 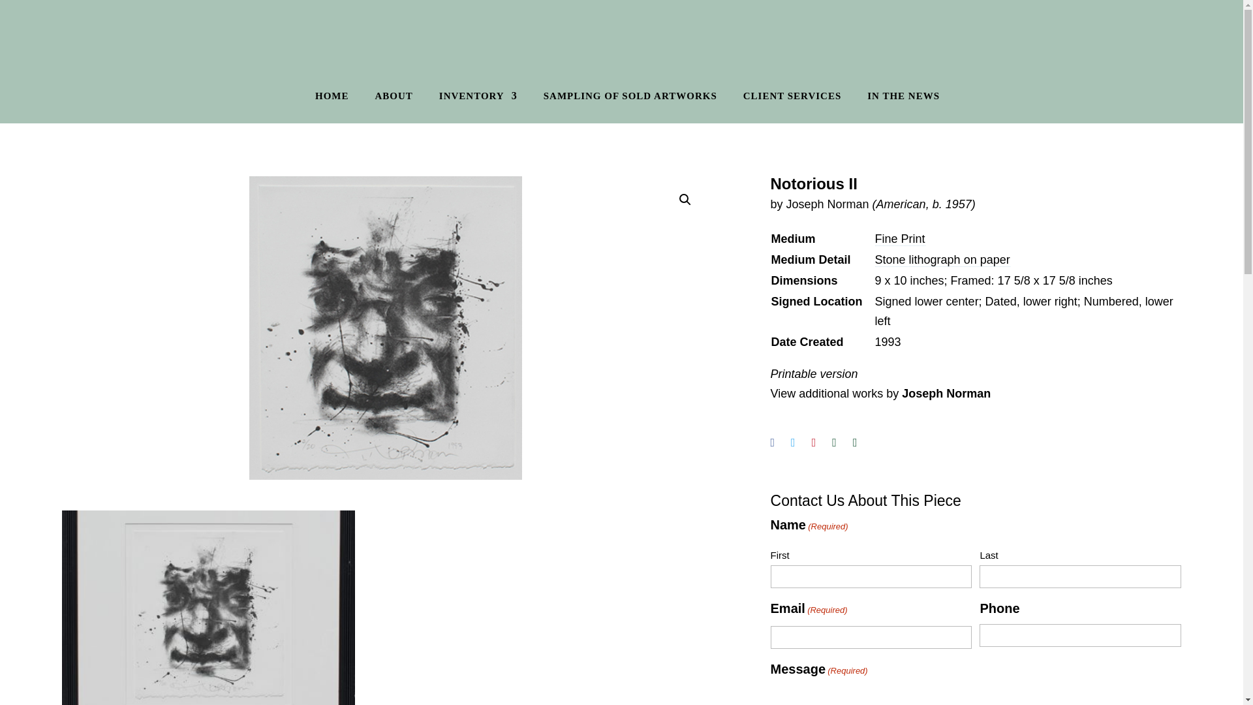 I want to click on HOME, so click(x=332, y=99).